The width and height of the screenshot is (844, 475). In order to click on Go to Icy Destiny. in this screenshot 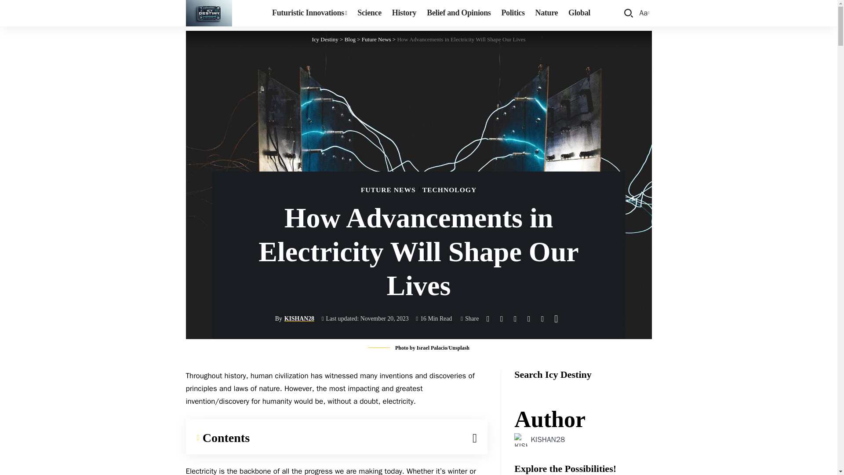, I will do `click(325, 40)`.